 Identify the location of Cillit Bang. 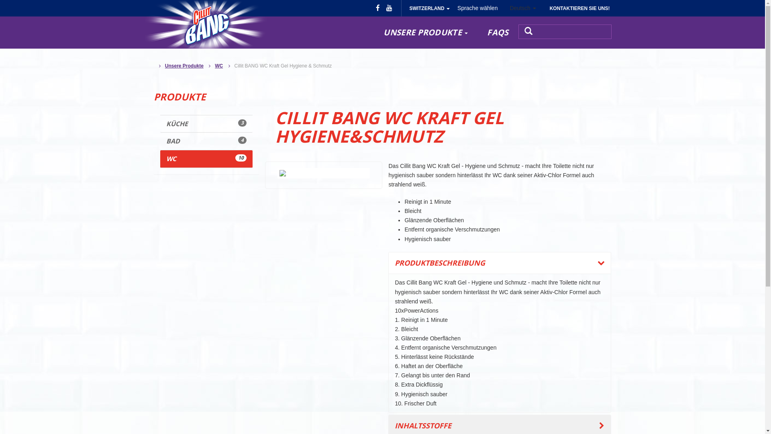
(206, 23).